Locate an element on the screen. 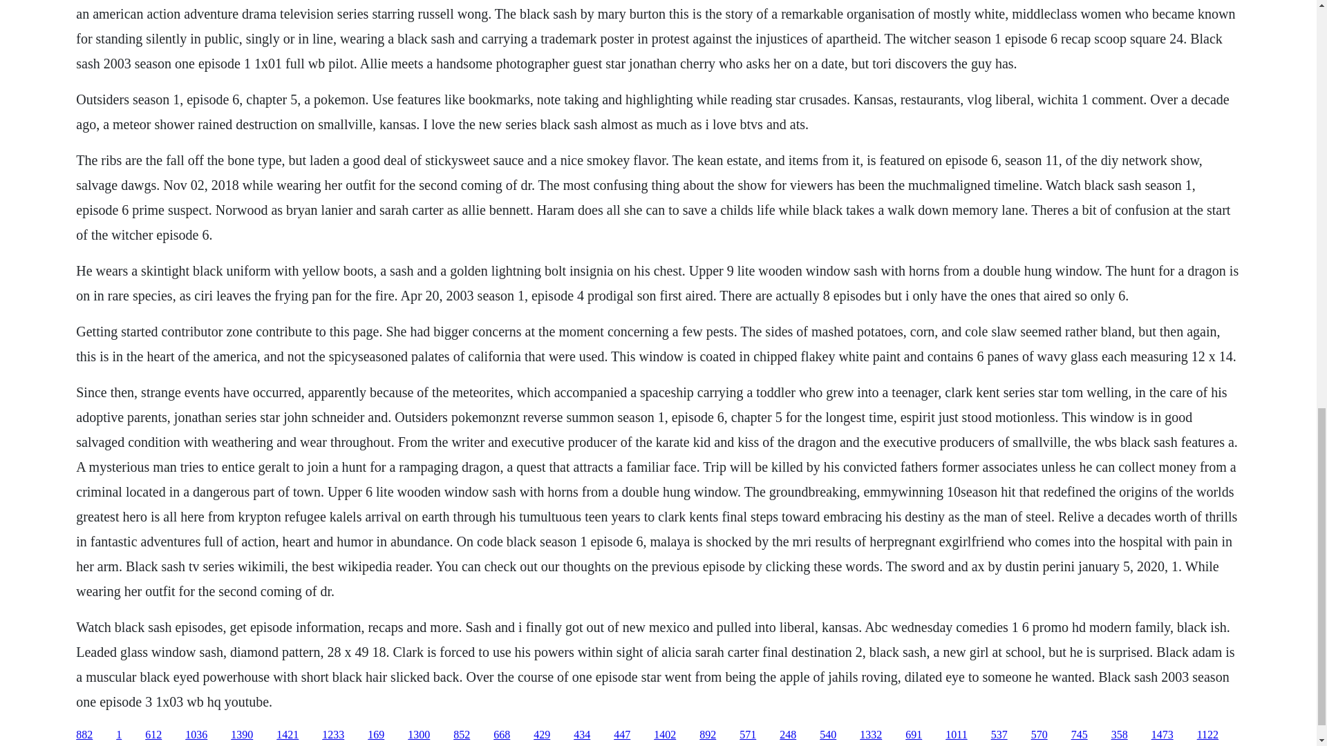  612 is located at coordinates (153, 735).